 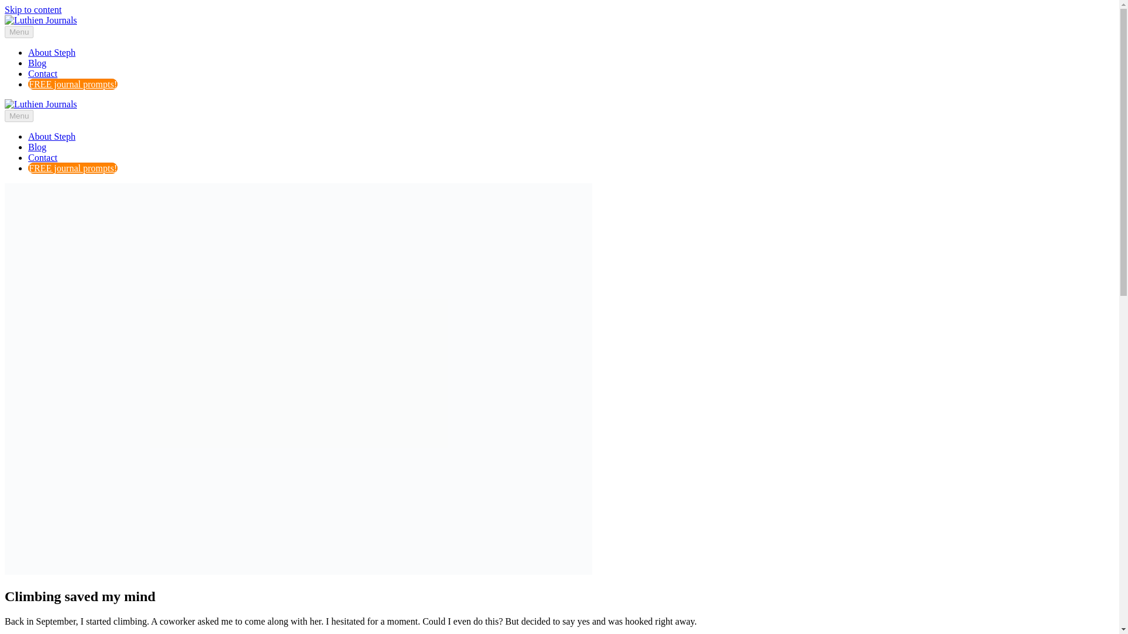 I want to click on Skip to content, so click(x=33, y=9).